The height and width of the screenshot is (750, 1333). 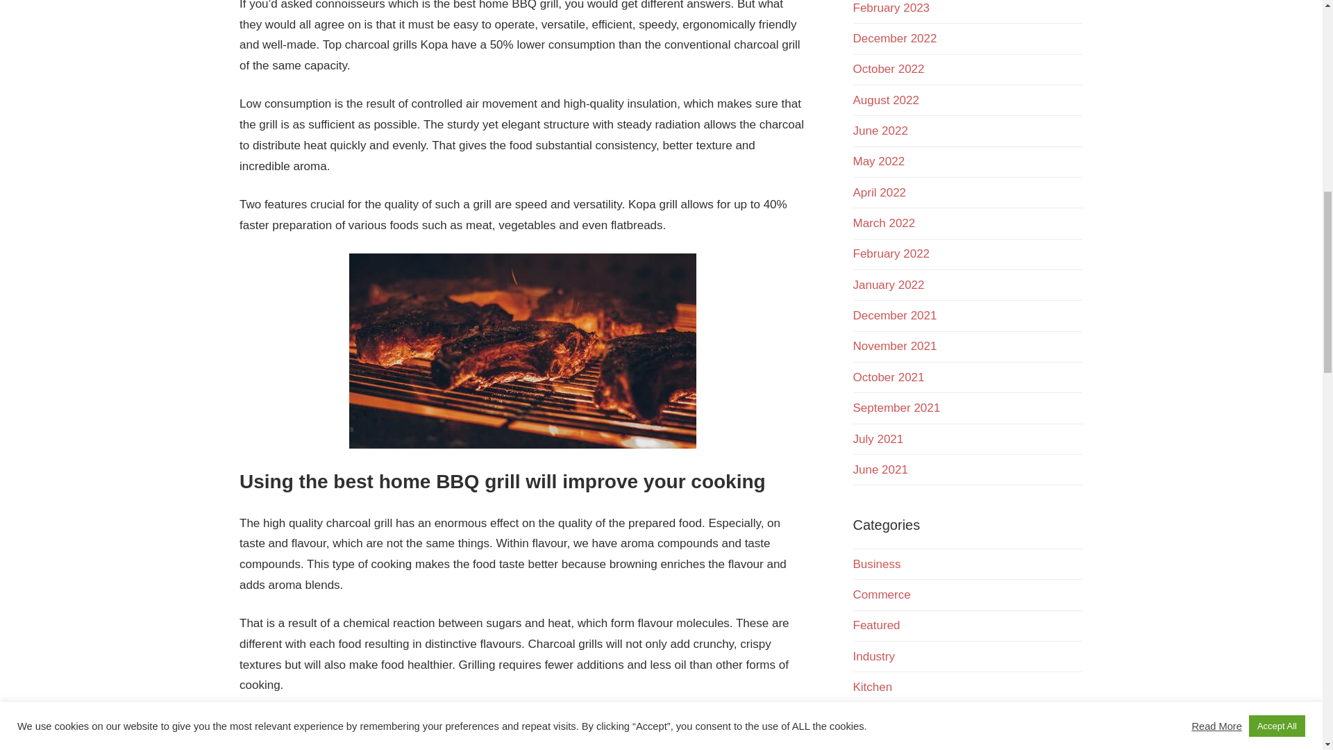 What do you see at coordinates (879, 192) in the screenshot?
I see `April 2022` at bounding box center [879, 192].